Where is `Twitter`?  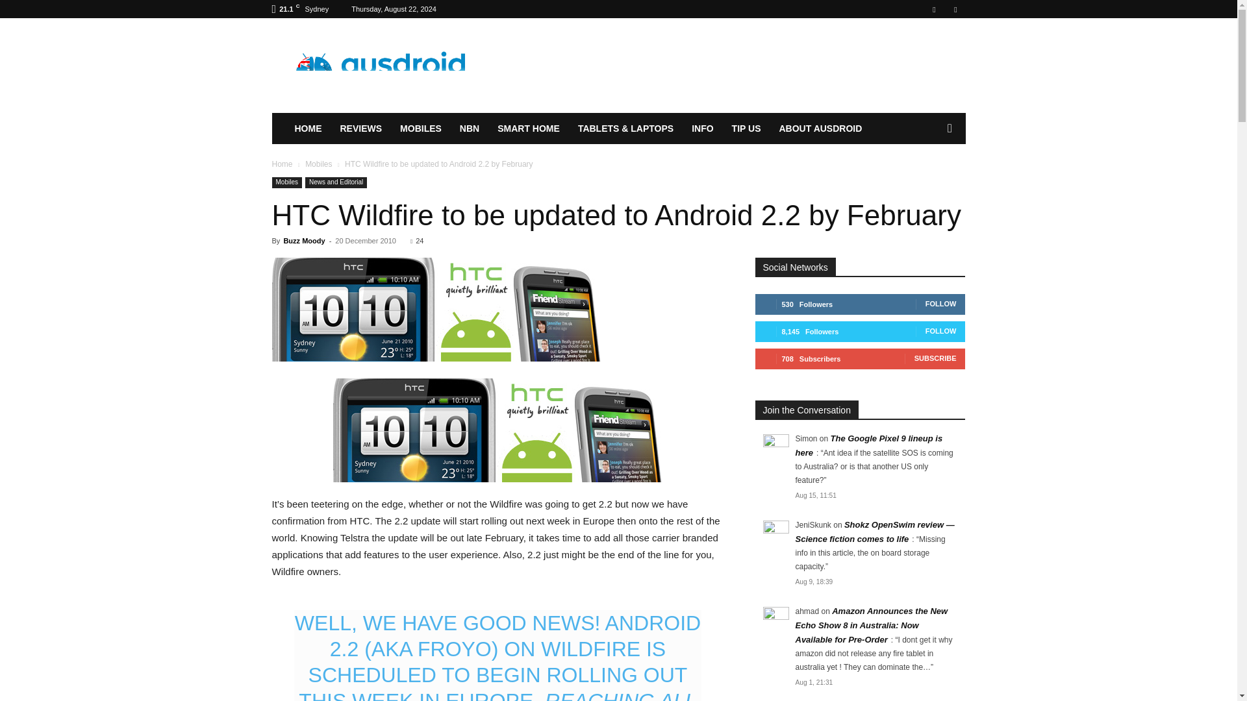
Twitter is located at coordinates (955, 9).